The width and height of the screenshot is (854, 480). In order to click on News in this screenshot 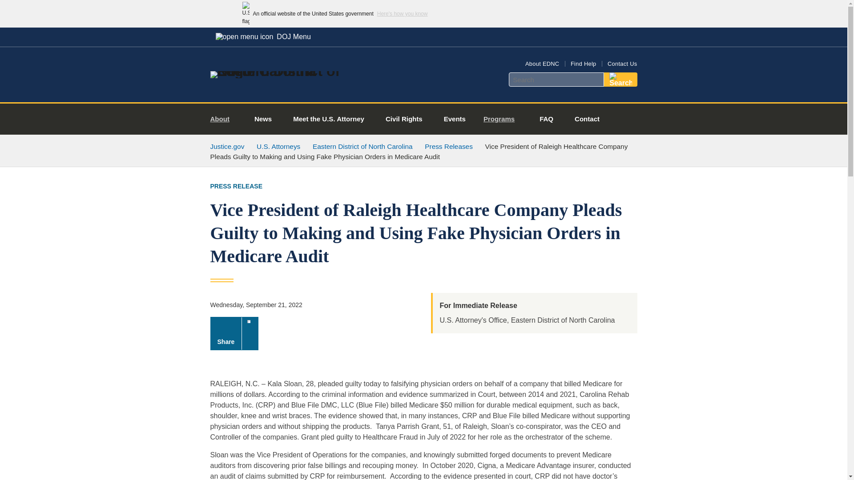, I will do `click(263, 119)`.